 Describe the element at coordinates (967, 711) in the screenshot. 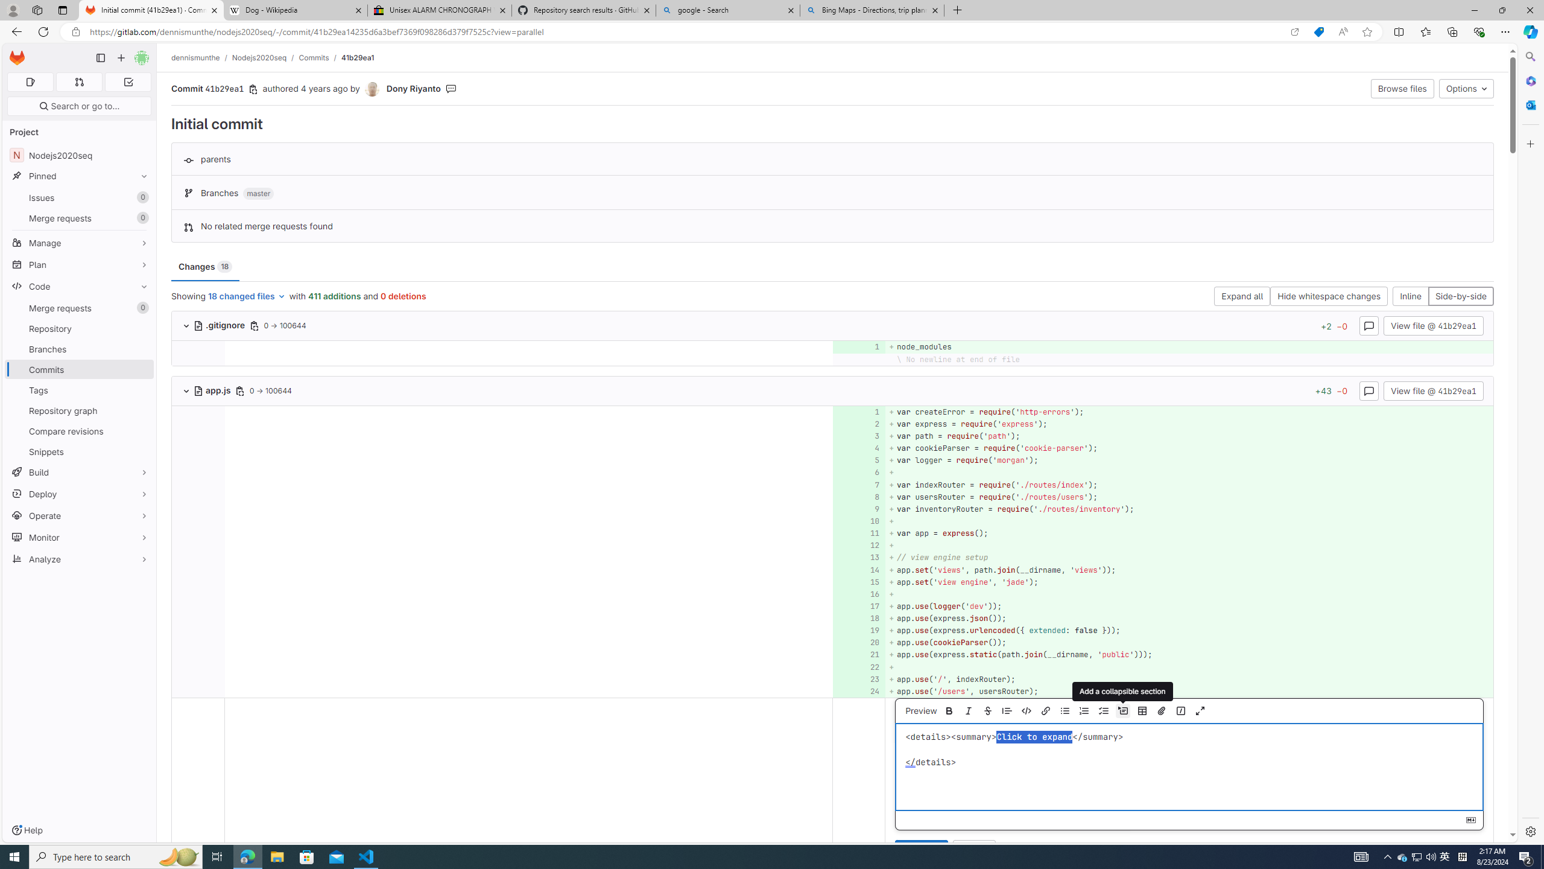

I see `Add italic text (Ctrl+I)` at that location.